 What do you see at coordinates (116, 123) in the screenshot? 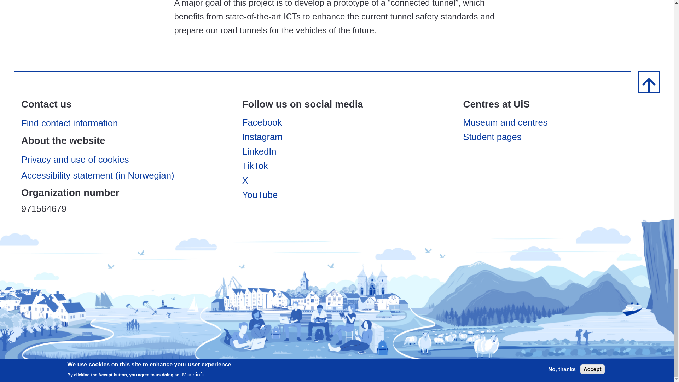
I see `Find contact information` at bounding box center [116, 123].